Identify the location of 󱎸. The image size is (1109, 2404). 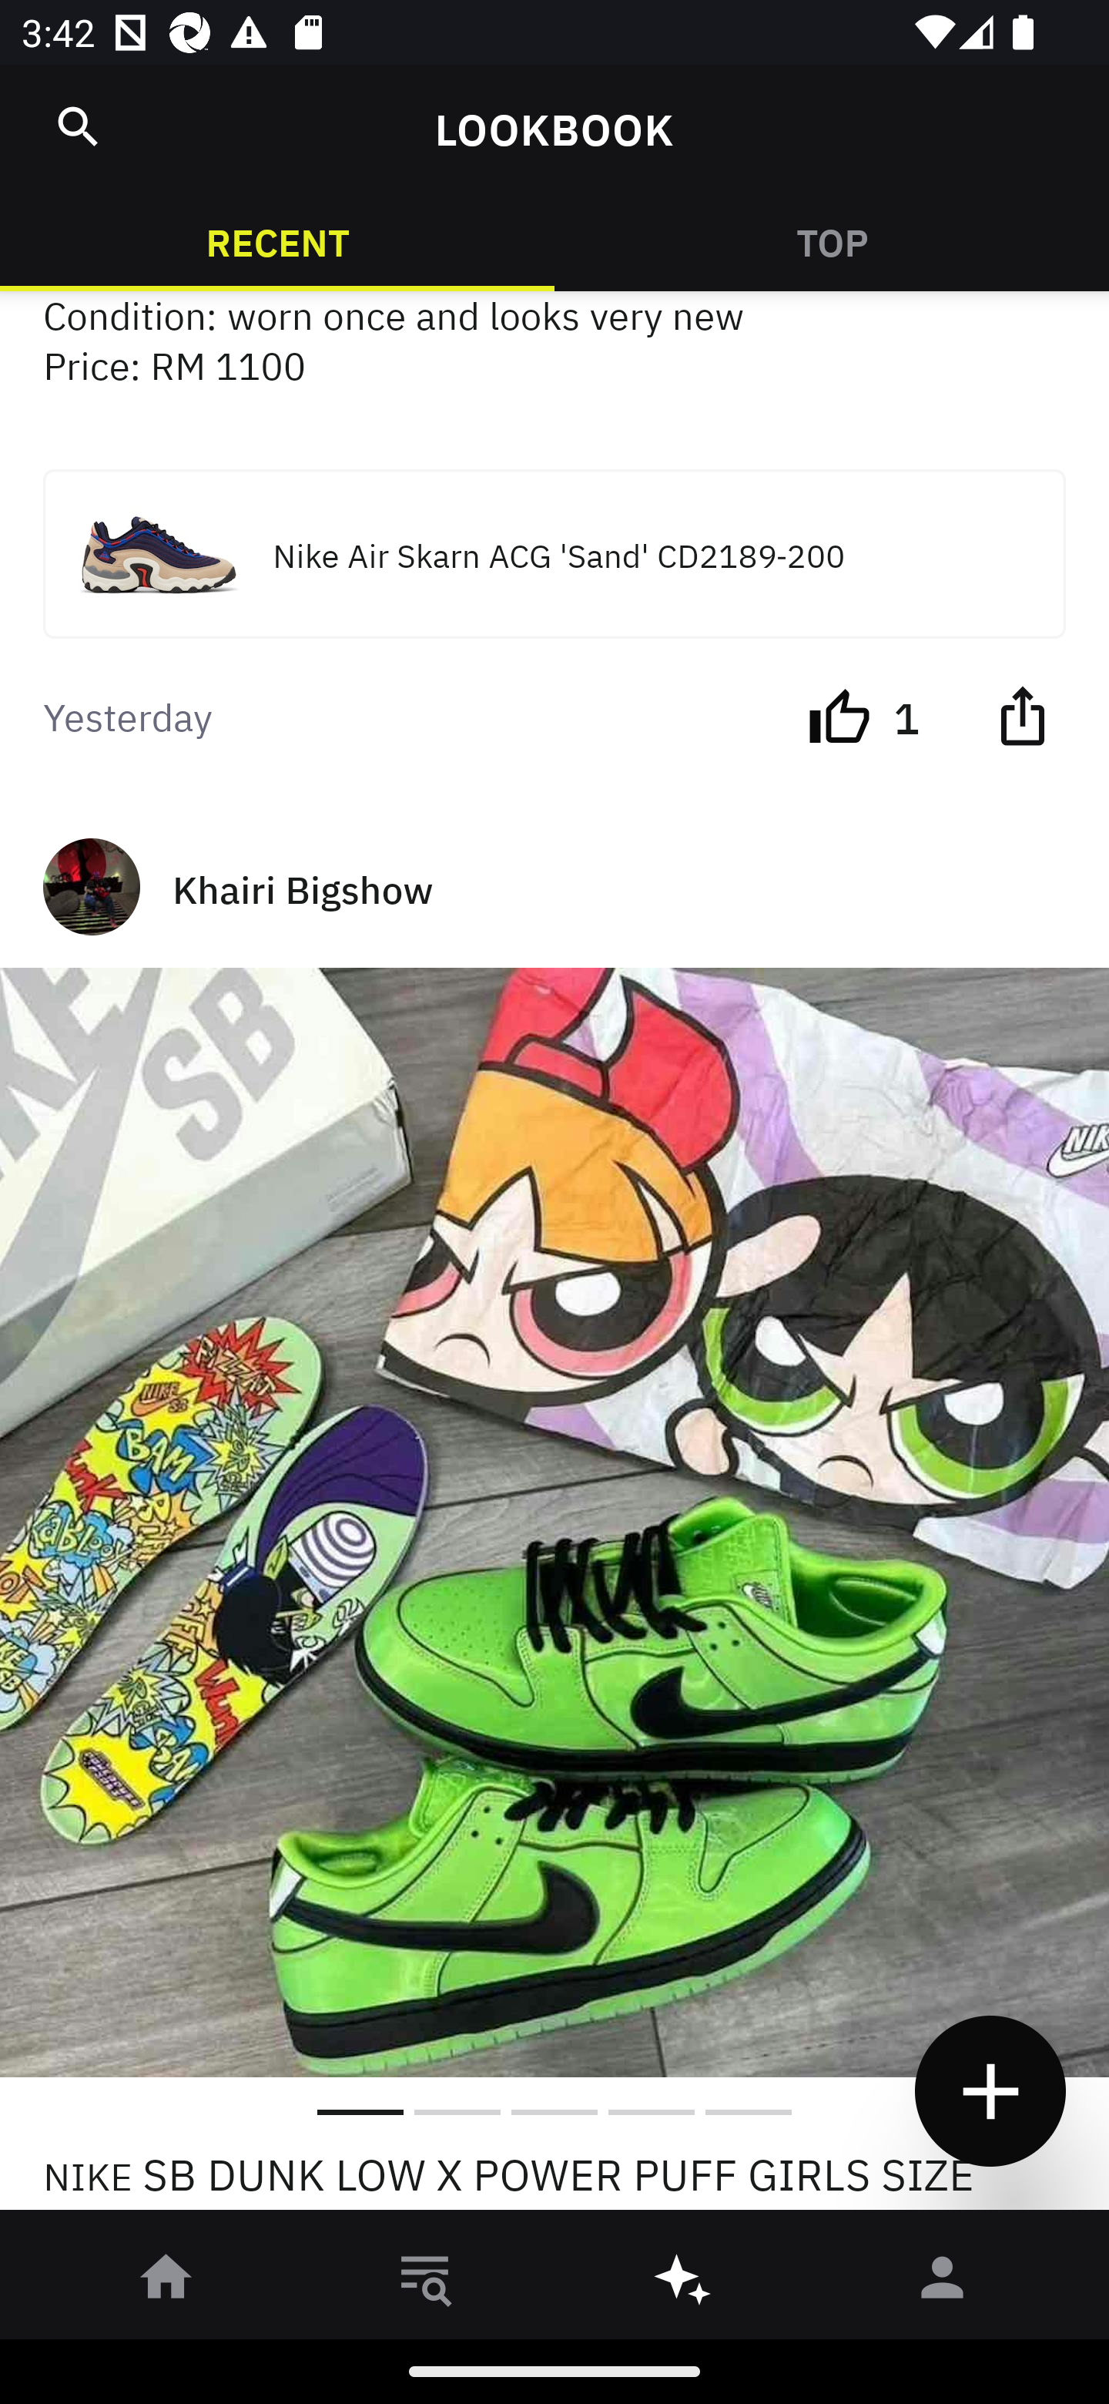
(425, 2282).